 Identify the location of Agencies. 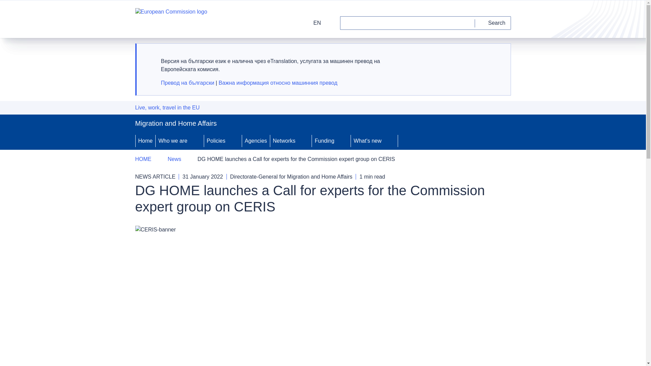
(256, 141).